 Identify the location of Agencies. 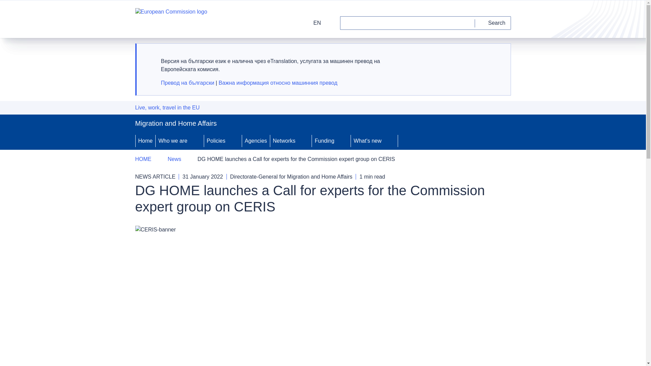
(256, 141).